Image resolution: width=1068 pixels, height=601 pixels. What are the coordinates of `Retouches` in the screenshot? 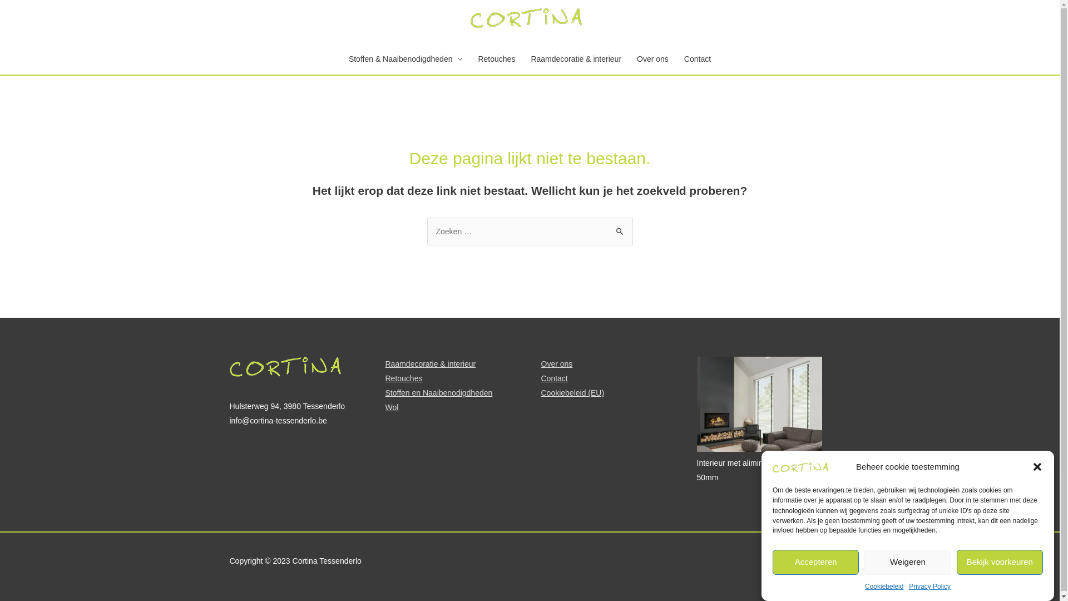 It's located at (404, 378).